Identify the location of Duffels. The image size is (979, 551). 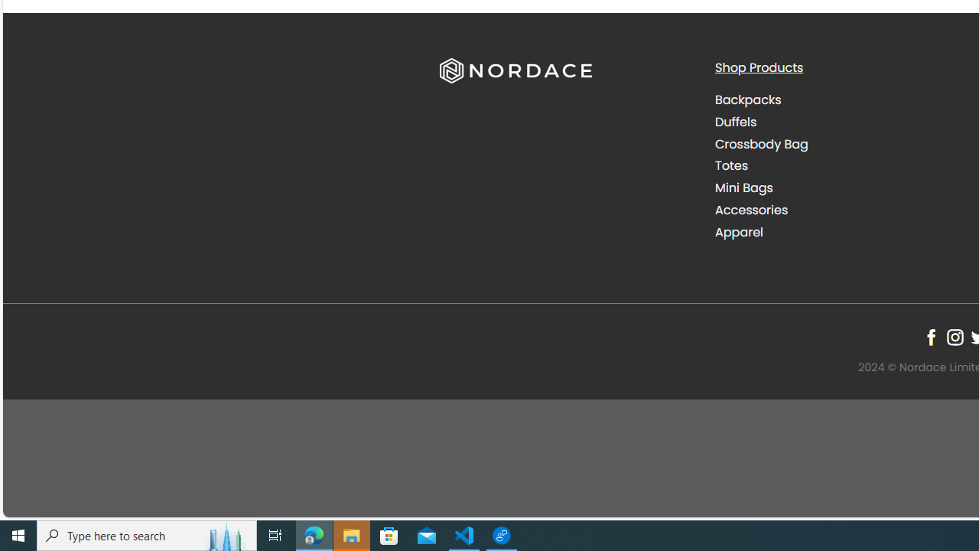
(736, 121).